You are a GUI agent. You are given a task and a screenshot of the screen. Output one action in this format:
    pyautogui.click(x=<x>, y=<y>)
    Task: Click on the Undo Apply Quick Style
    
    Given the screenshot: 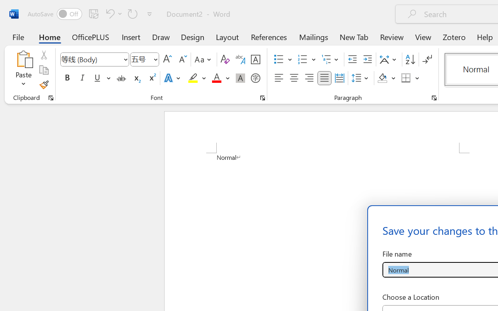 What is the action you would take?
    pyautogui.click(x=113, y=14)
    